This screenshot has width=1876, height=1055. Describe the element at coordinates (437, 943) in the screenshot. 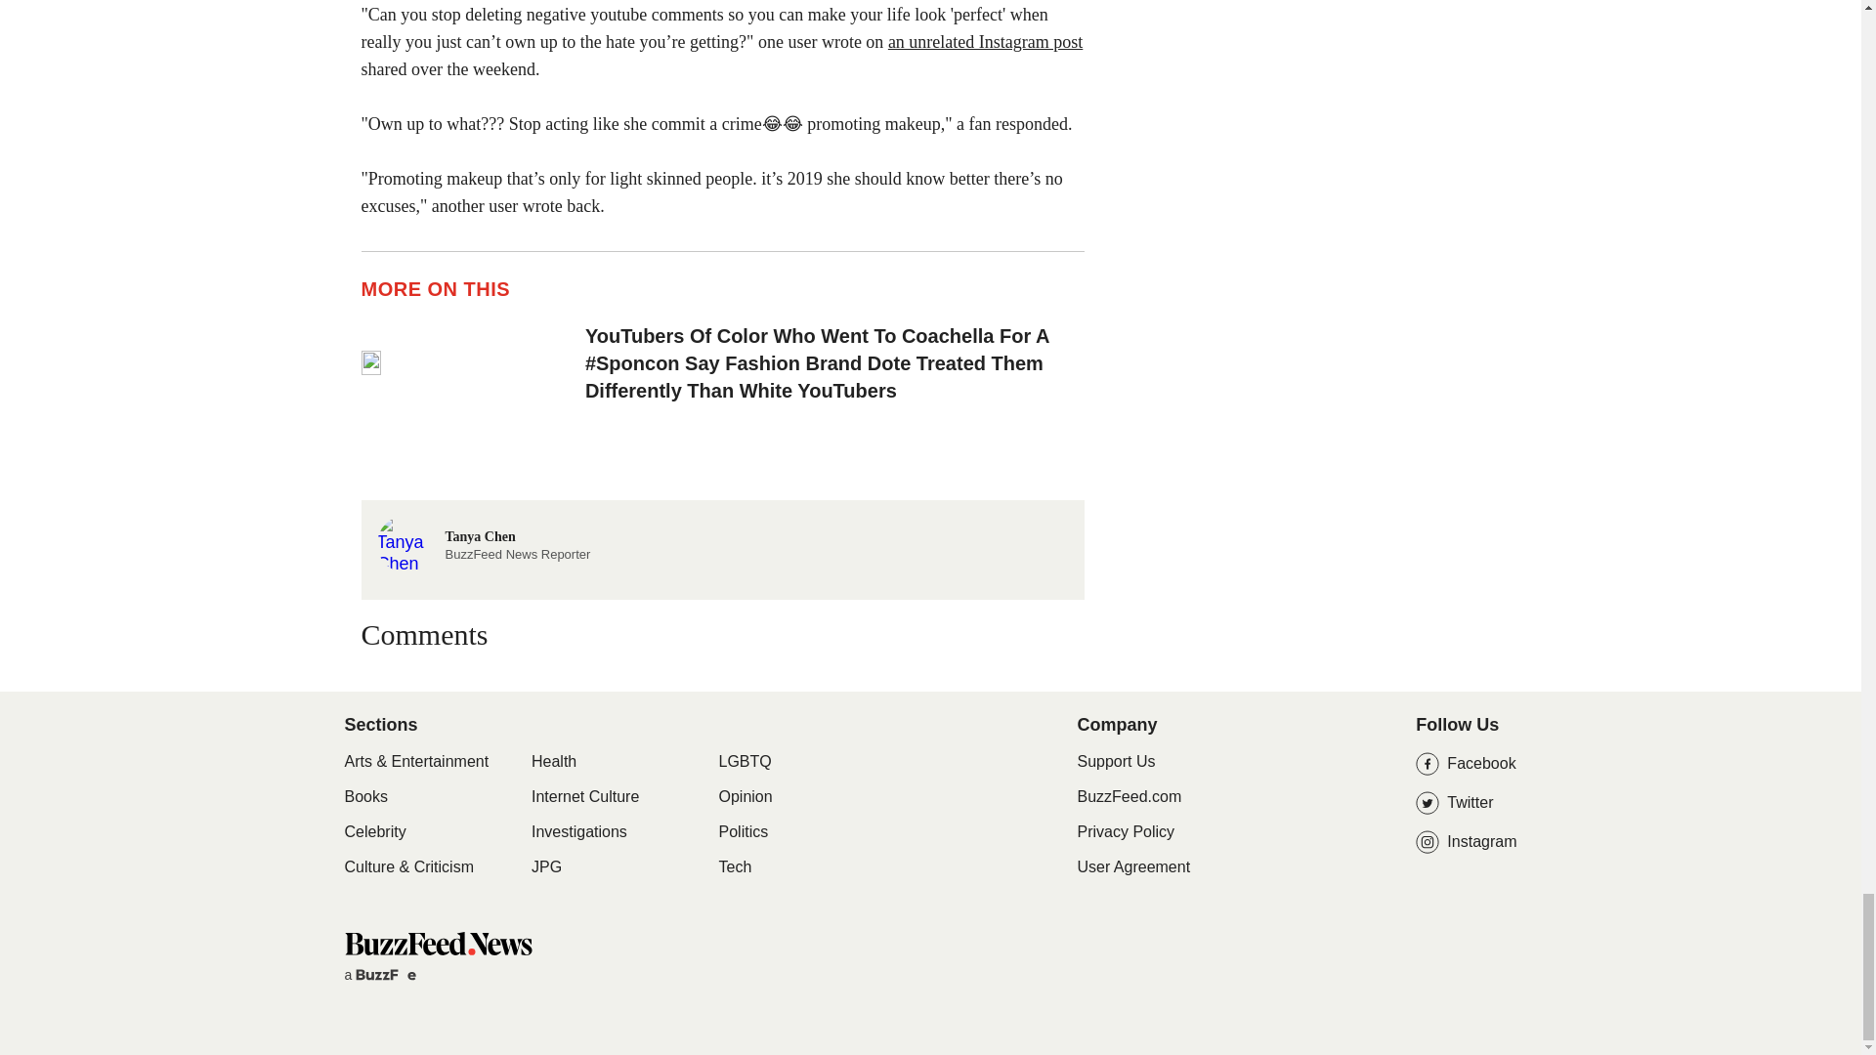

I see `BuzzFeed News Home` at that location.